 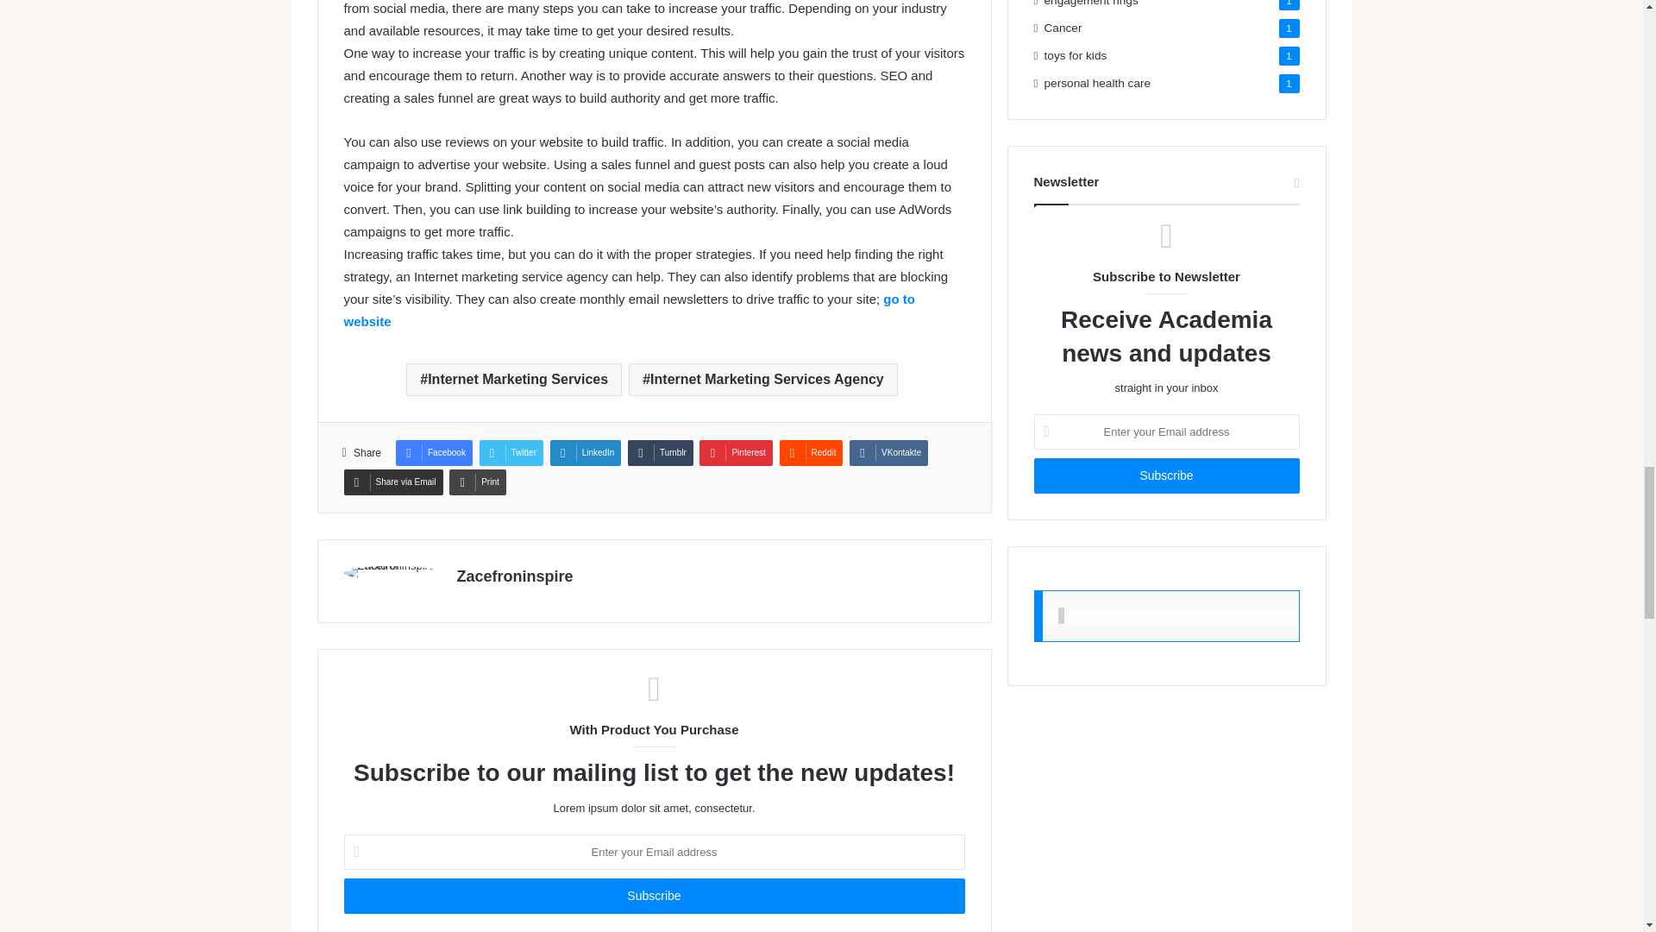 I want to click on Subscribe, so click(x=1166, y=476).